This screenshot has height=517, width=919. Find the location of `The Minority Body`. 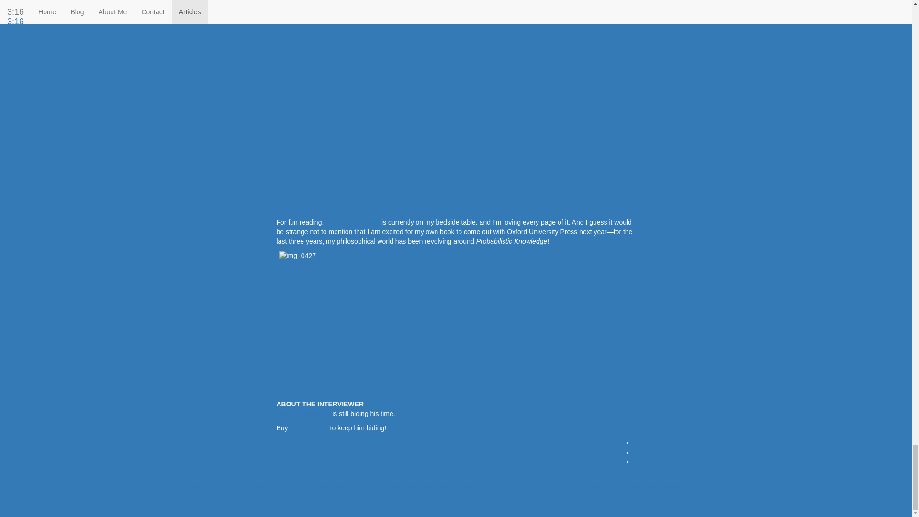

The Minority Body is located at coordinates (352, 222).